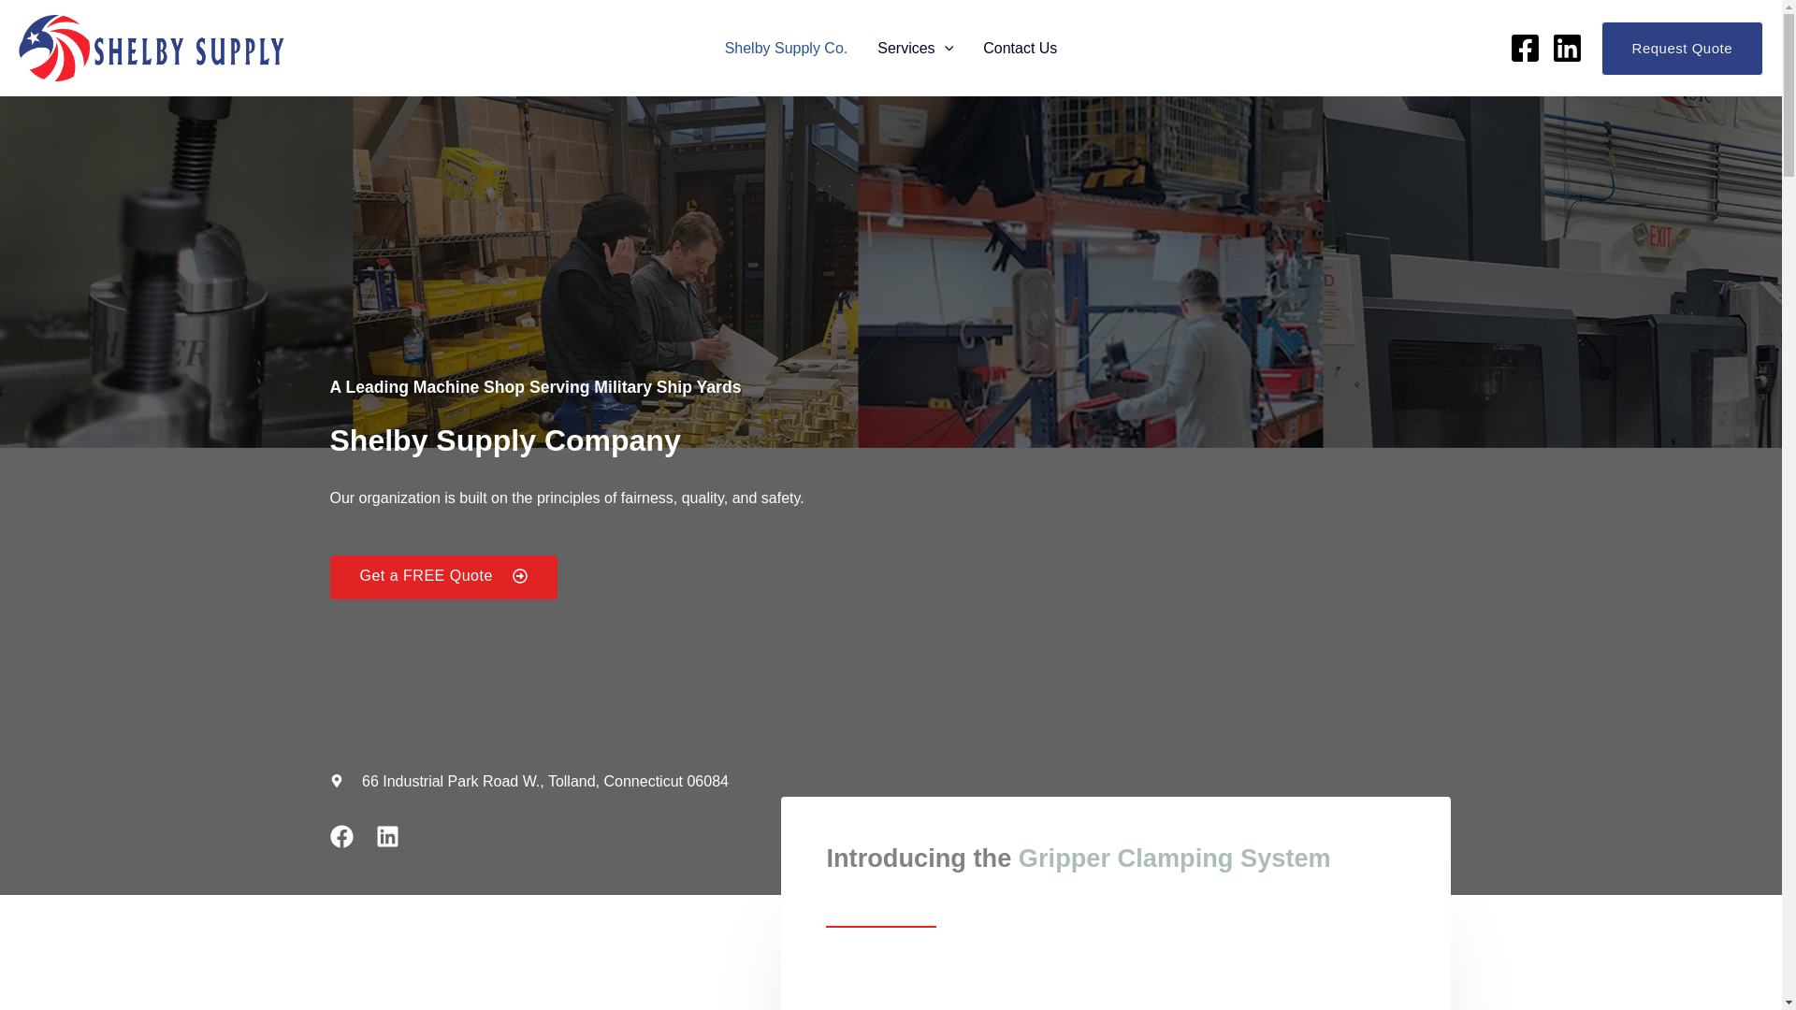  I want to click on Request Quote, so click(1682, 49).